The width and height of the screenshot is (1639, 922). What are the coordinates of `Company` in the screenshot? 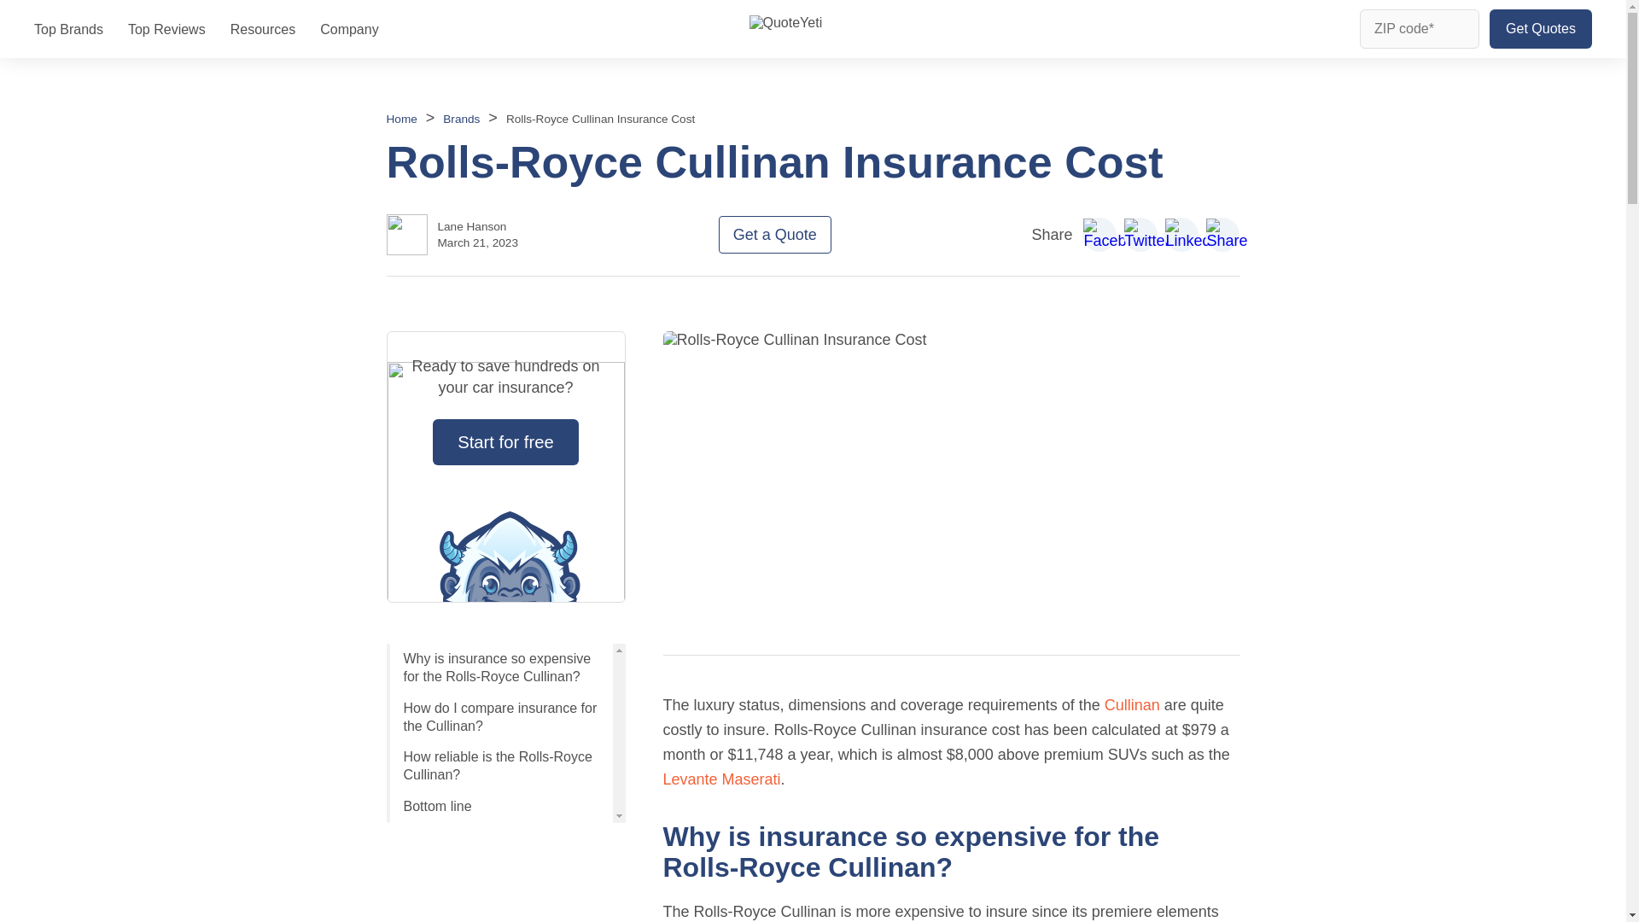 It's located at (348, 29).